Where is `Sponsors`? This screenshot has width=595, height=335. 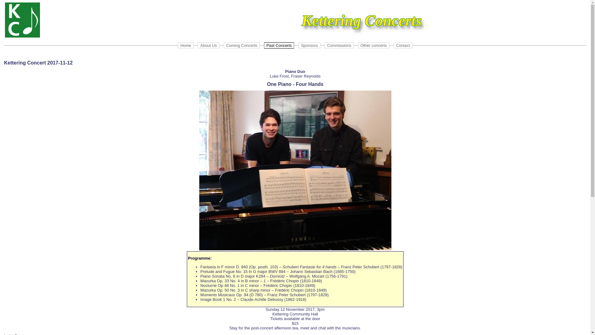
Sponsors is located at coordinates (309, 45).